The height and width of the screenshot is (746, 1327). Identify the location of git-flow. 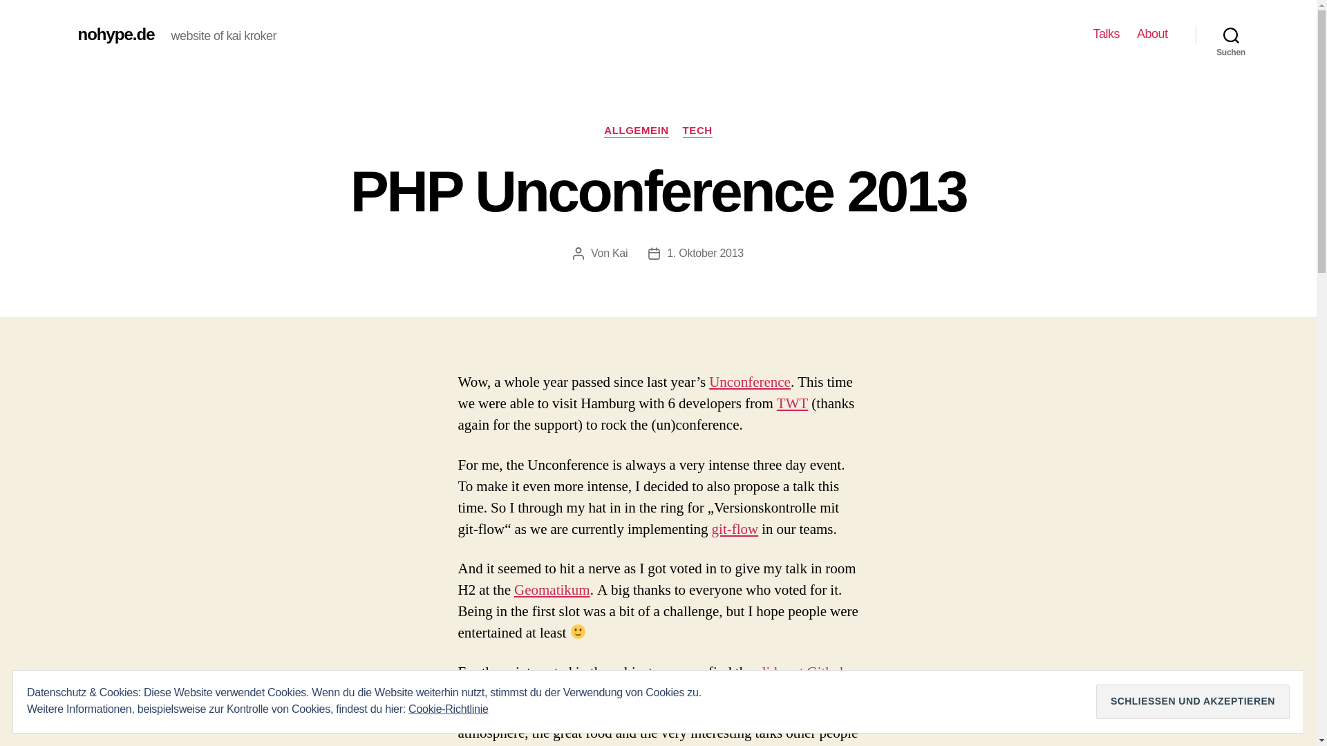
(735, 529).